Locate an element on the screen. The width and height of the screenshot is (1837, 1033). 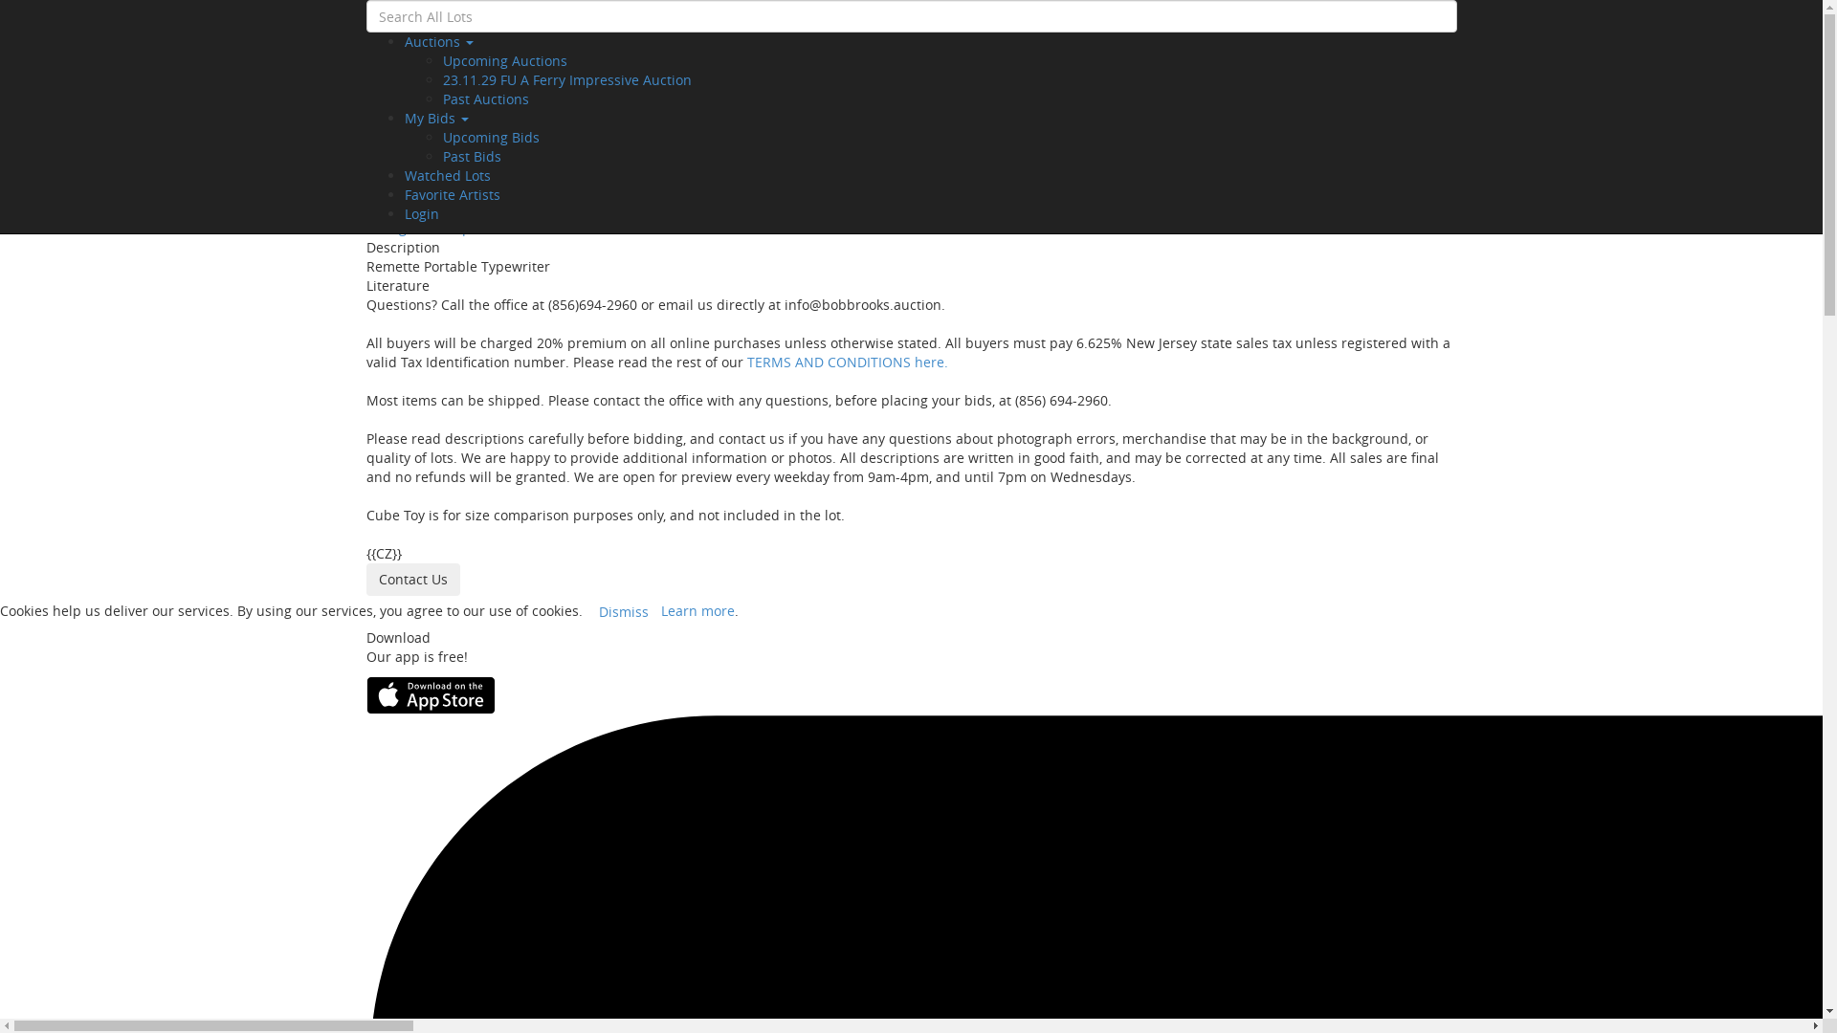
Favorite Artists is located at coordinates (452, 195).